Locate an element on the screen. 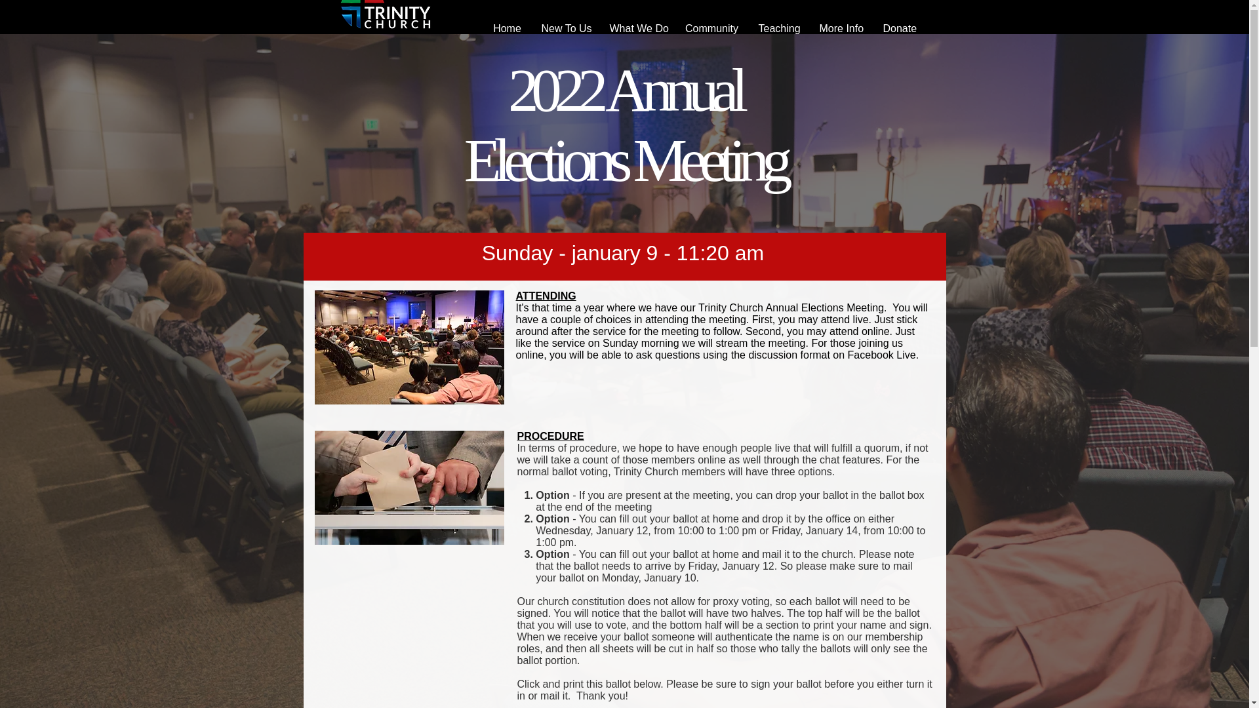 This screenshot has height=708, width=1259. Donate is located at coordinates (900, 28).